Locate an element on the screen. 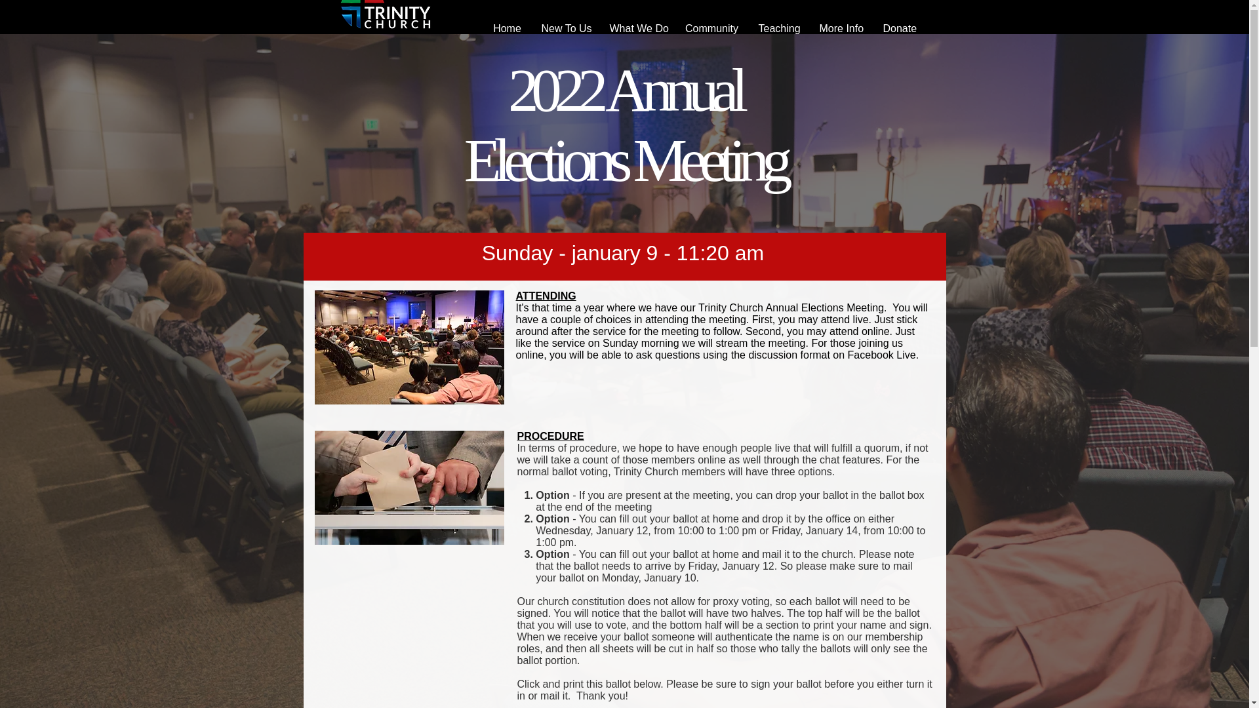 This screenshot has height=708, width=1259. Donate is located at coordinates (900, 28).